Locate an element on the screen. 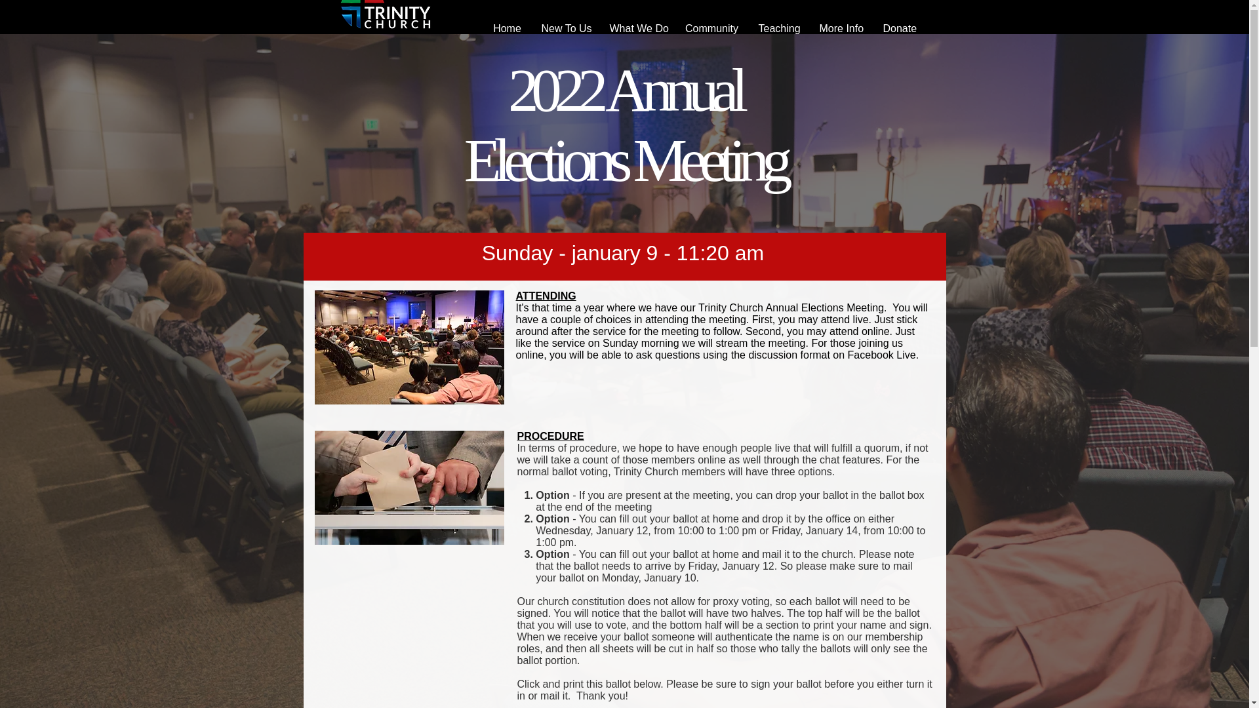 This screenshot has height=708, width=1259. Donate is located at coordinates (900, 28).